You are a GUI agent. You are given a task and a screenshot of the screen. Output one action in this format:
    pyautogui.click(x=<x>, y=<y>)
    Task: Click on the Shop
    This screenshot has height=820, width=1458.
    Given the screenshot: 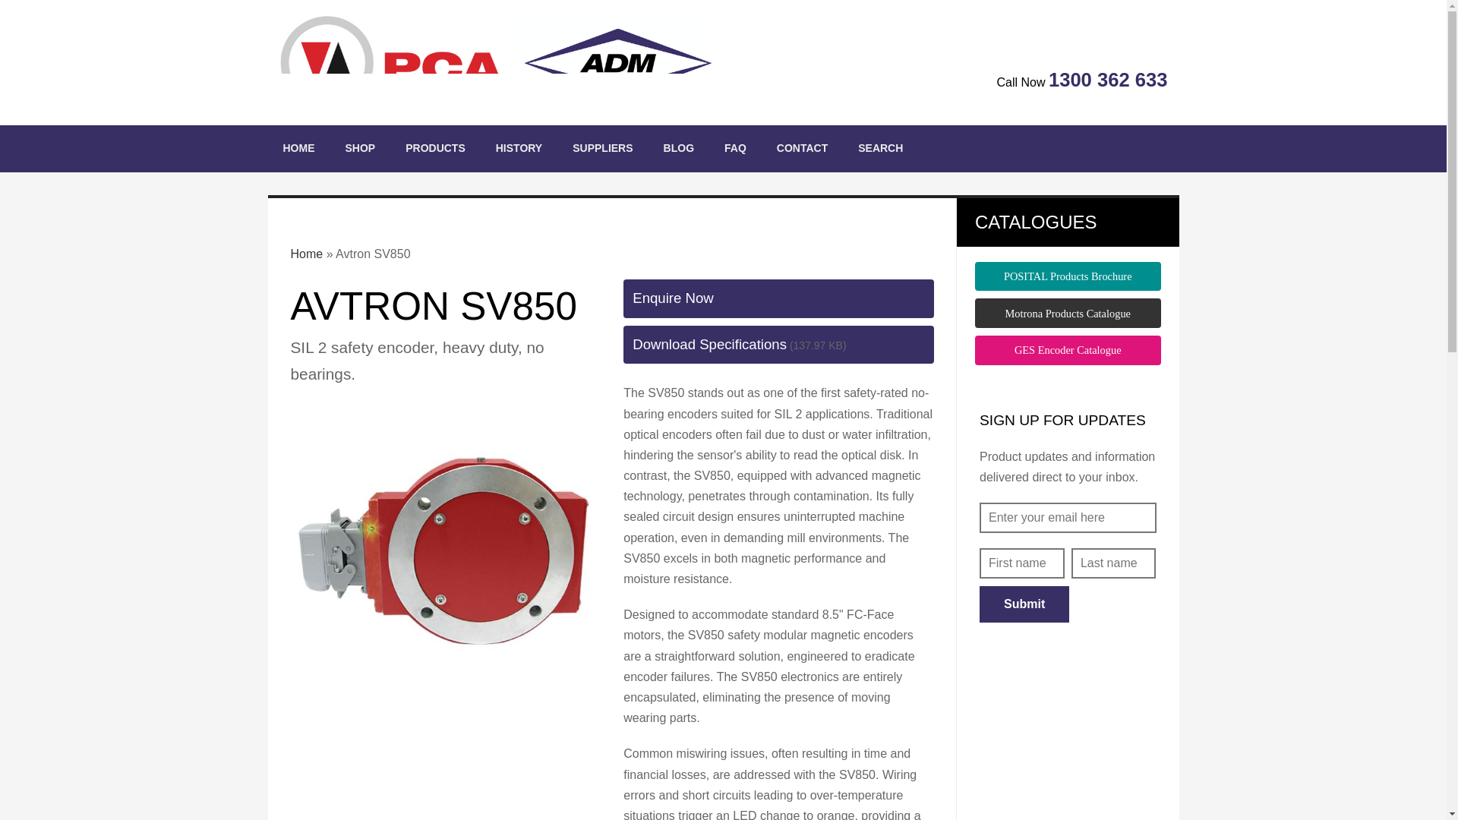 What is the action you would take?
    pyautogui.click(x=360, y=149)
    